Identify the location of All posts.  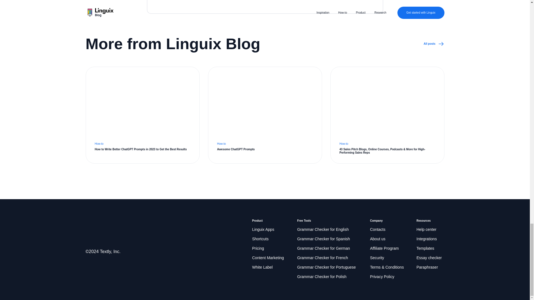
(434, 44).